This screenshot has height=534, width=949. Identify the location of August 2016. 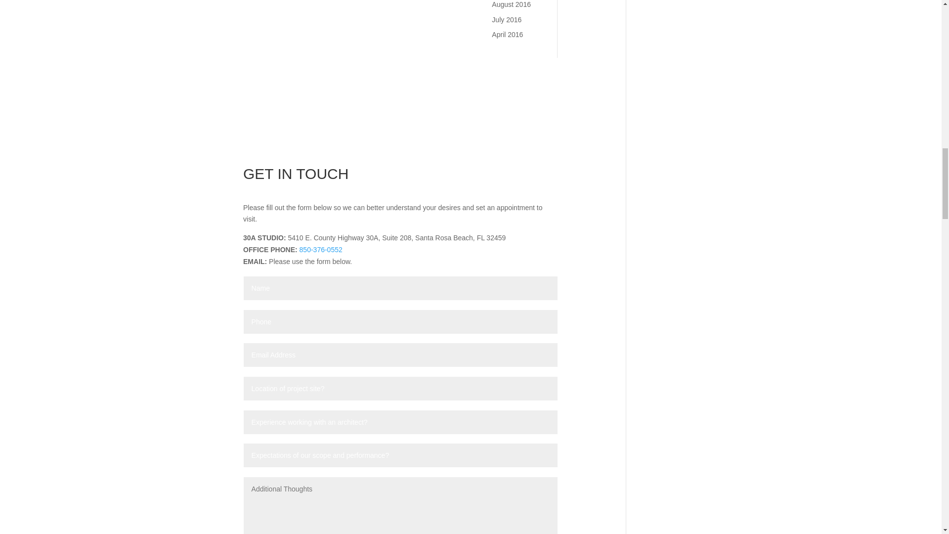
(511, 4).